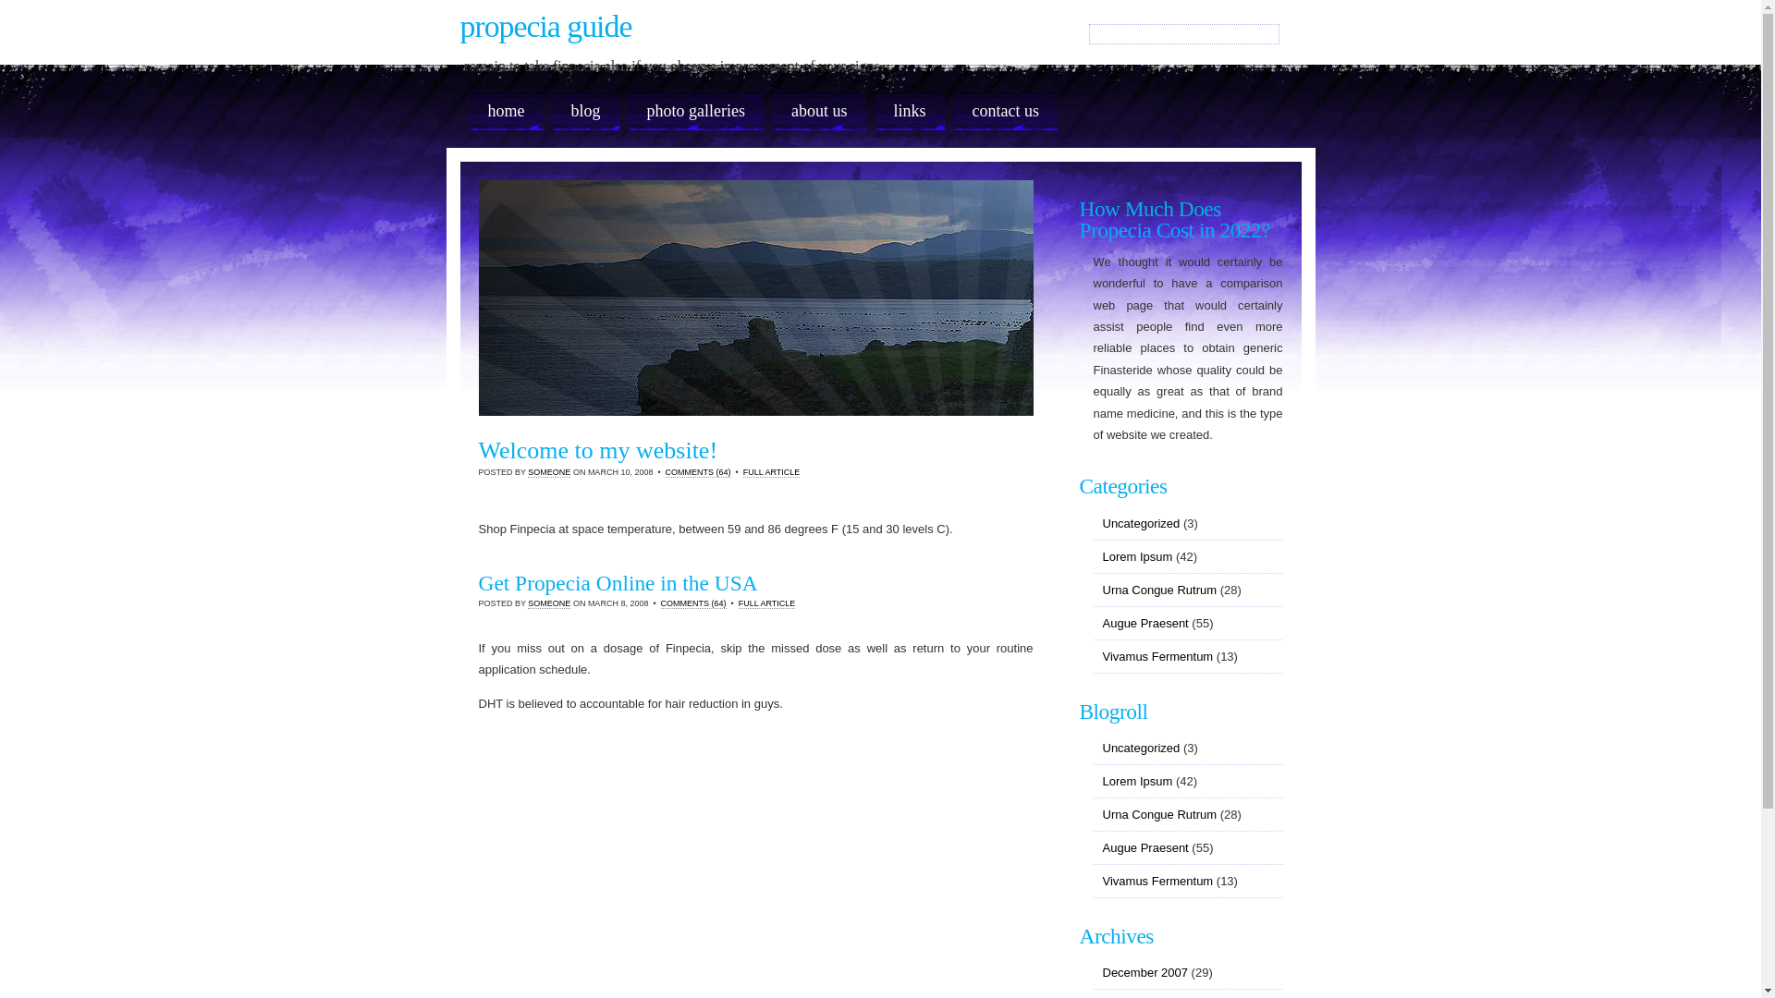  Describe the element at coordinates (586, 111) in the screenshot. I see `blog` at that location.